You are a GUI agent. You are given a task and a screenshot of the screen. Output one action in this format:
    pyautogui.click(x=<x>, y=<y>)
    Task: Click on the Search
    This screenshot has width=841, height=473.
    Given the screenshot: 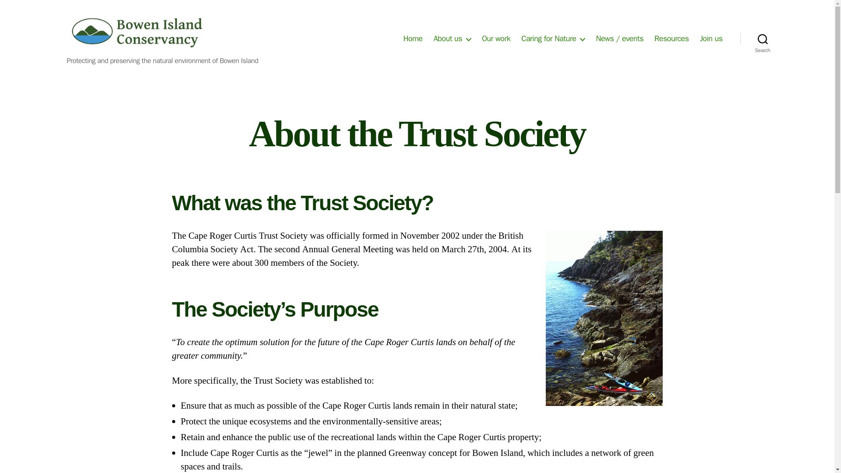 What is the action you would take?
    pyautogui.click(x=763, y=39)
    